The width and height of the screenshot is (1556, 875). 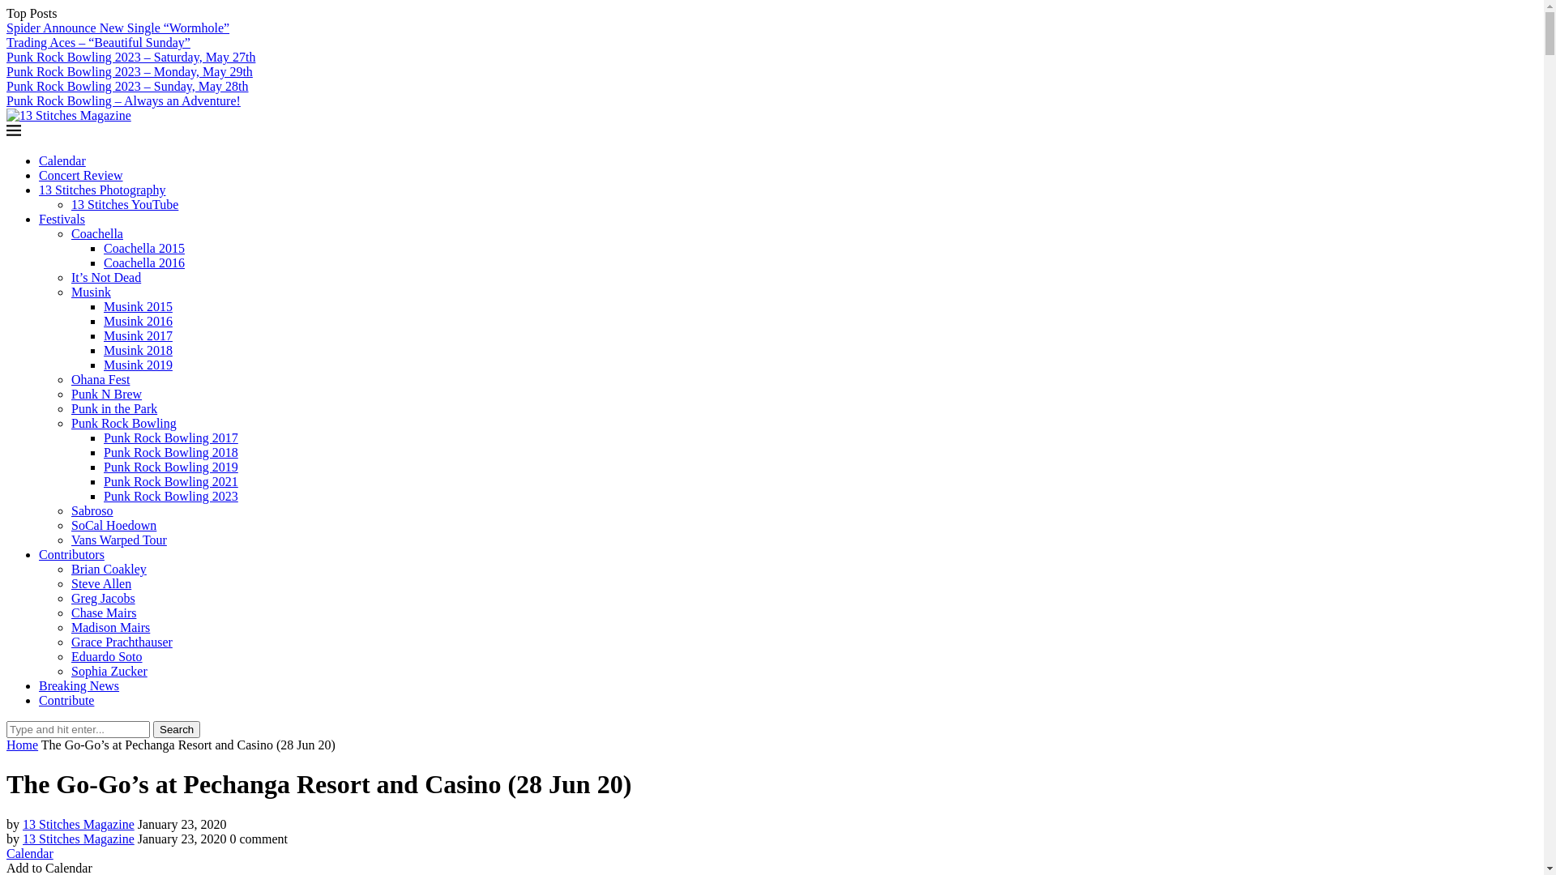 What do you see at coordinates (101, 583) in the screenshot?
I see `Steve Allen` at bounding box center [101, 583].